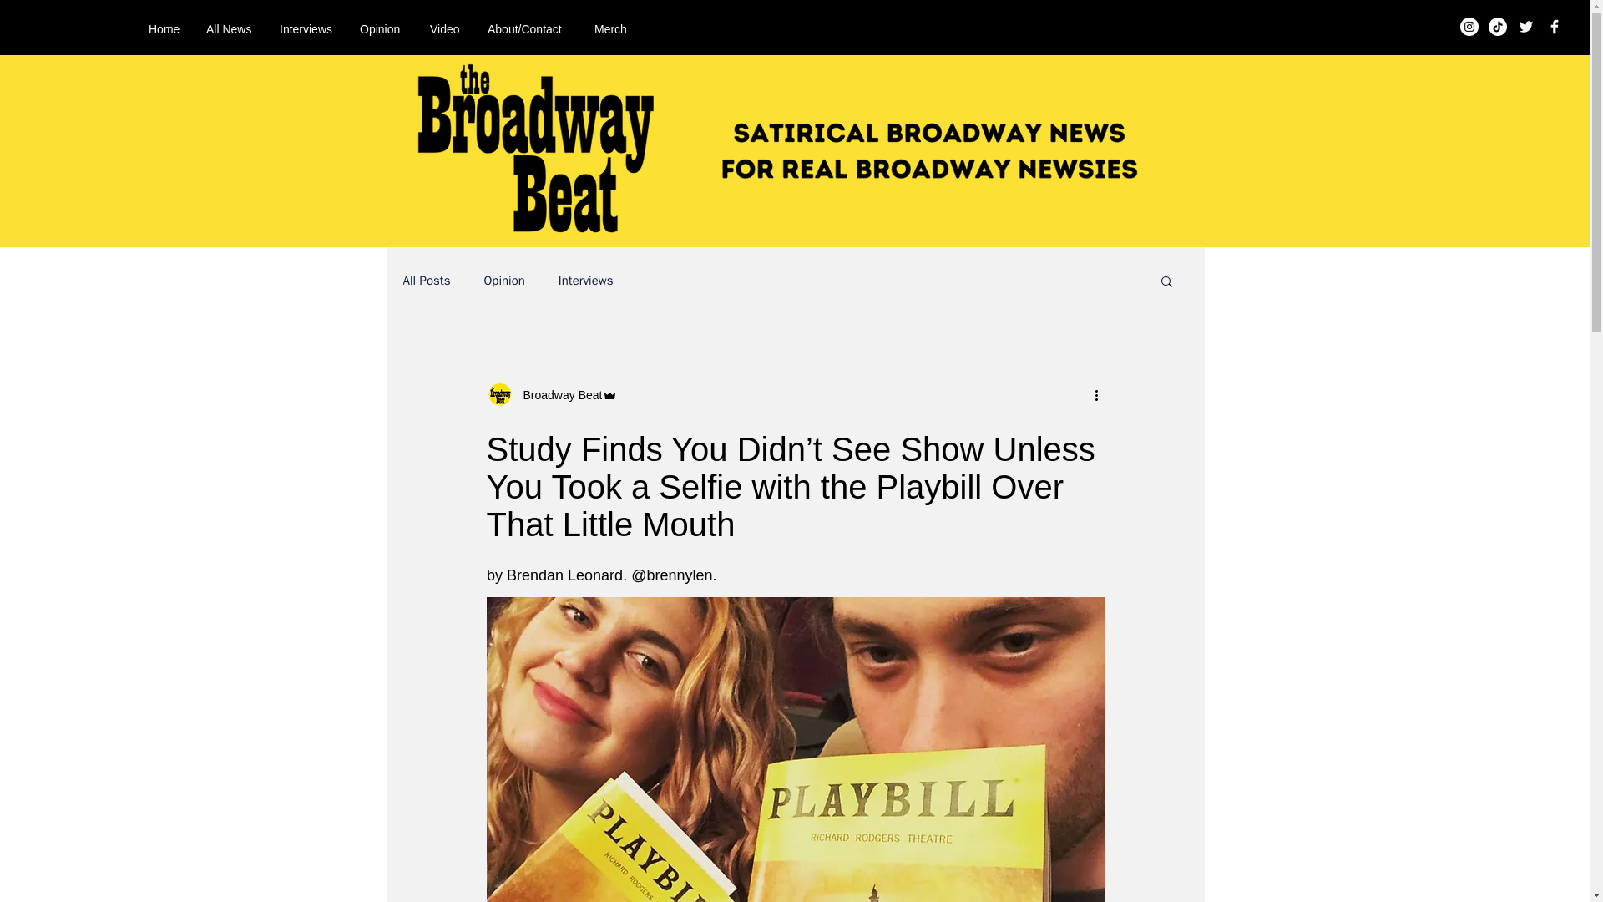 This screenshot has height=902, width=1603. Describe the element at coordinates (558, 394) in the screenshot. I see `Broadway Beat` at that location.